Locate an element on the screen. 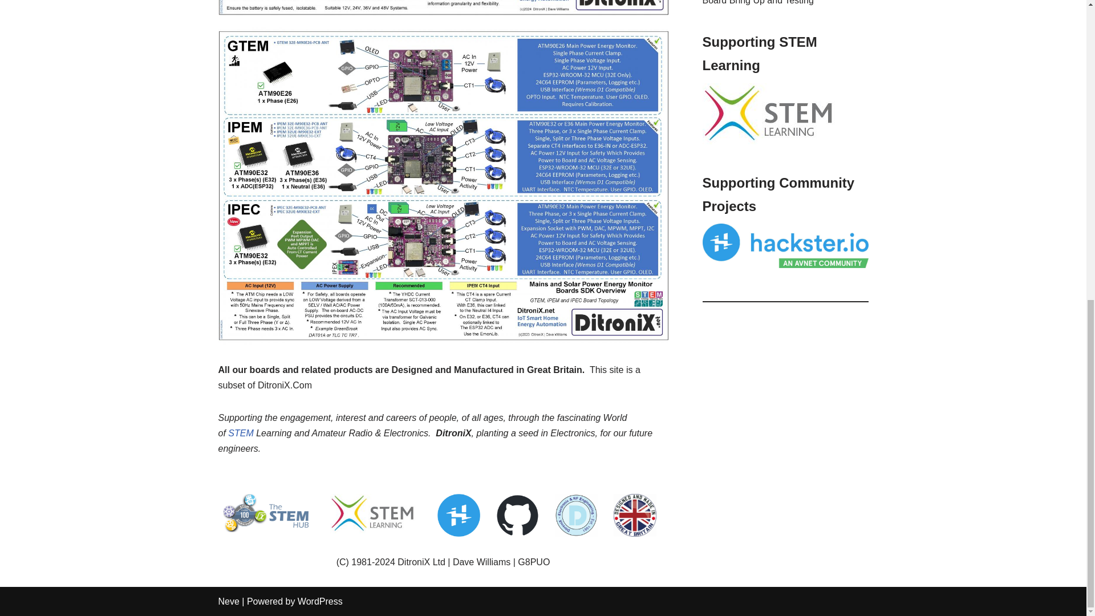 The height and width of the screenshot is (616, 1095). STEM is located at coordinates (240, 432).